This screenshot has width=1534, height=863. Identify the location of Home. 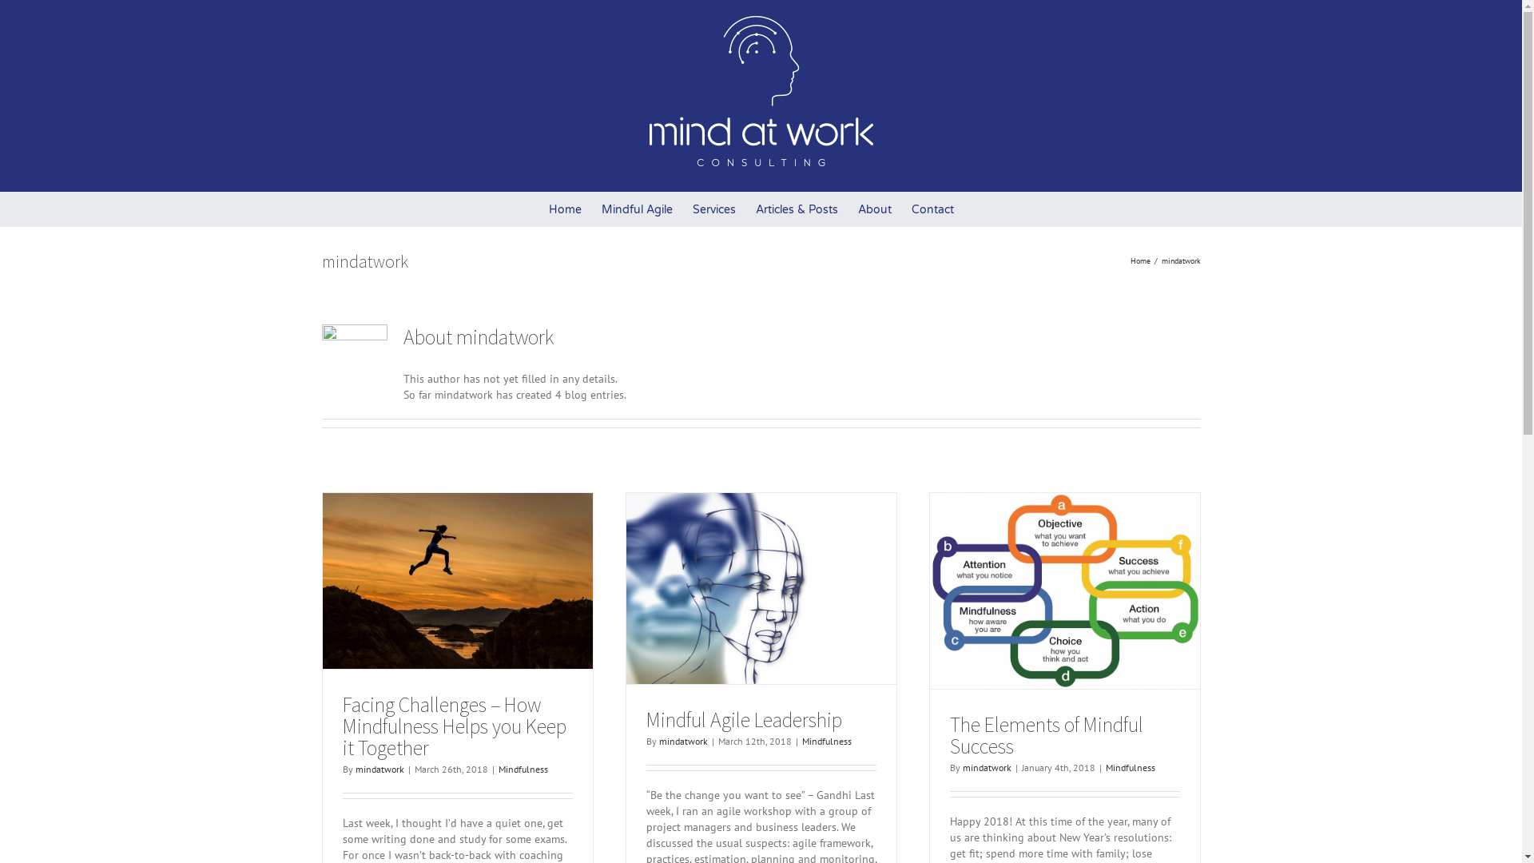
(564, 209).